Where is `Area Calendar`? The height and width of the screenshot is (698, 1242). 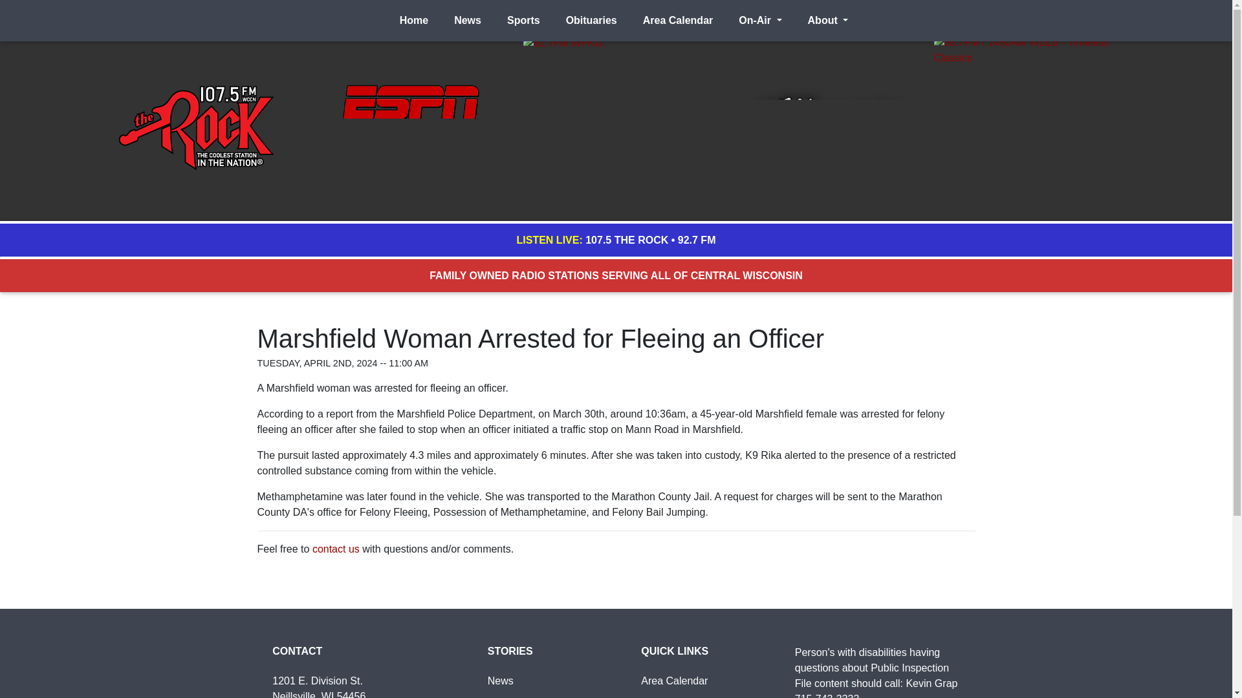 Area Calendar is located at coordinates (674, 681).